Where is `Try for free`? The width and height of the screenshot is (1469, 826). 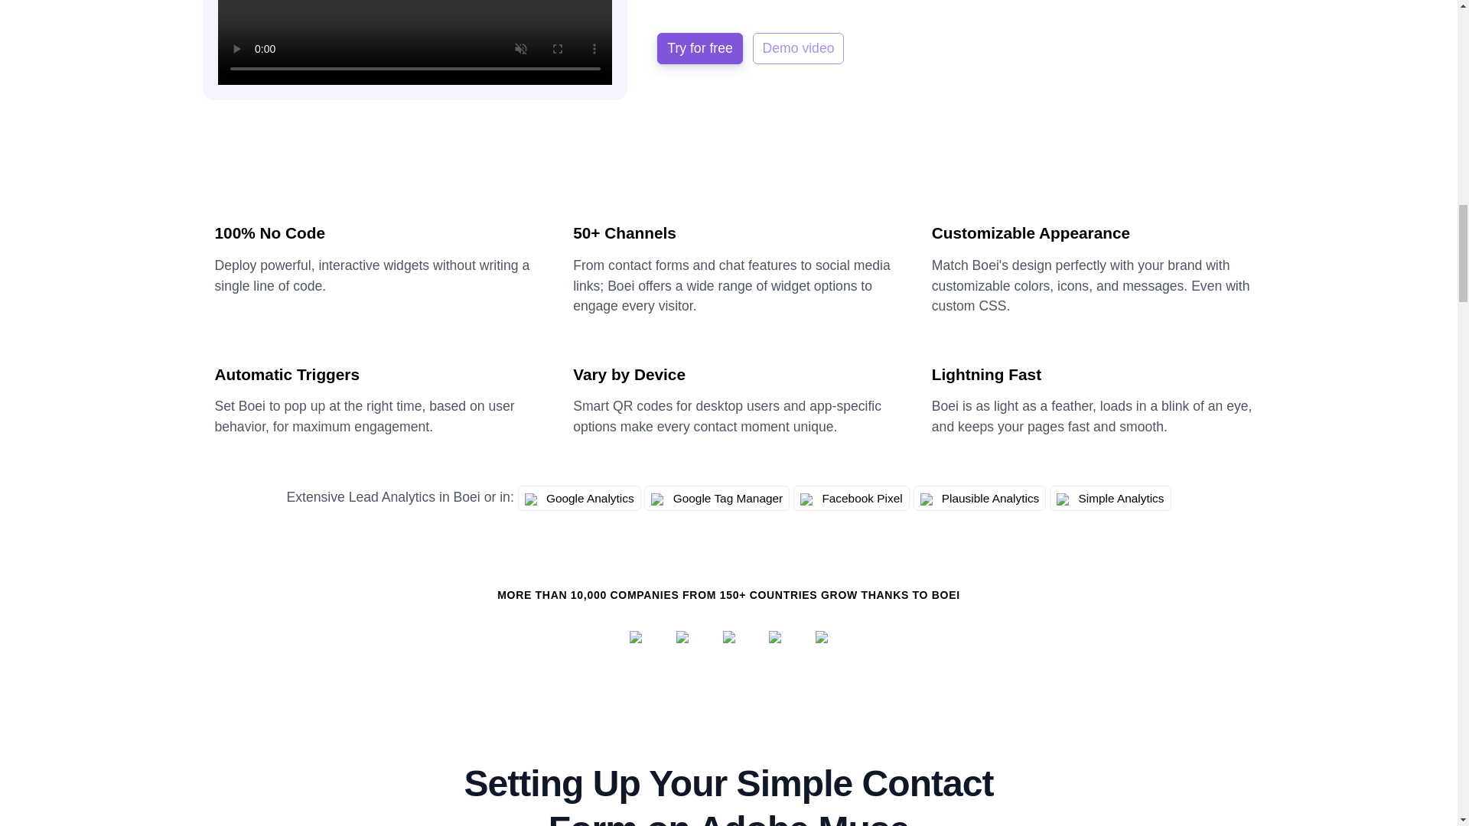
Try for free is located at coordinates (699, 48).